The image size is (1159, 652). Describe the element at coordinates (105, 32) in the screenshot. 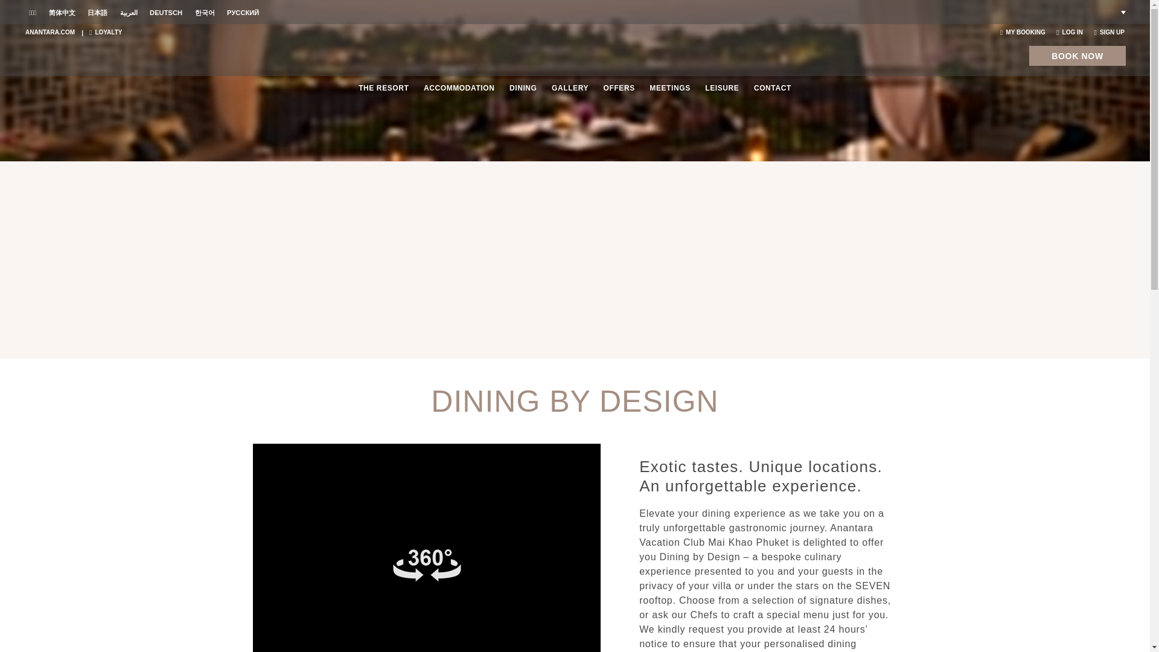

I see `LOYALTY` at that location.